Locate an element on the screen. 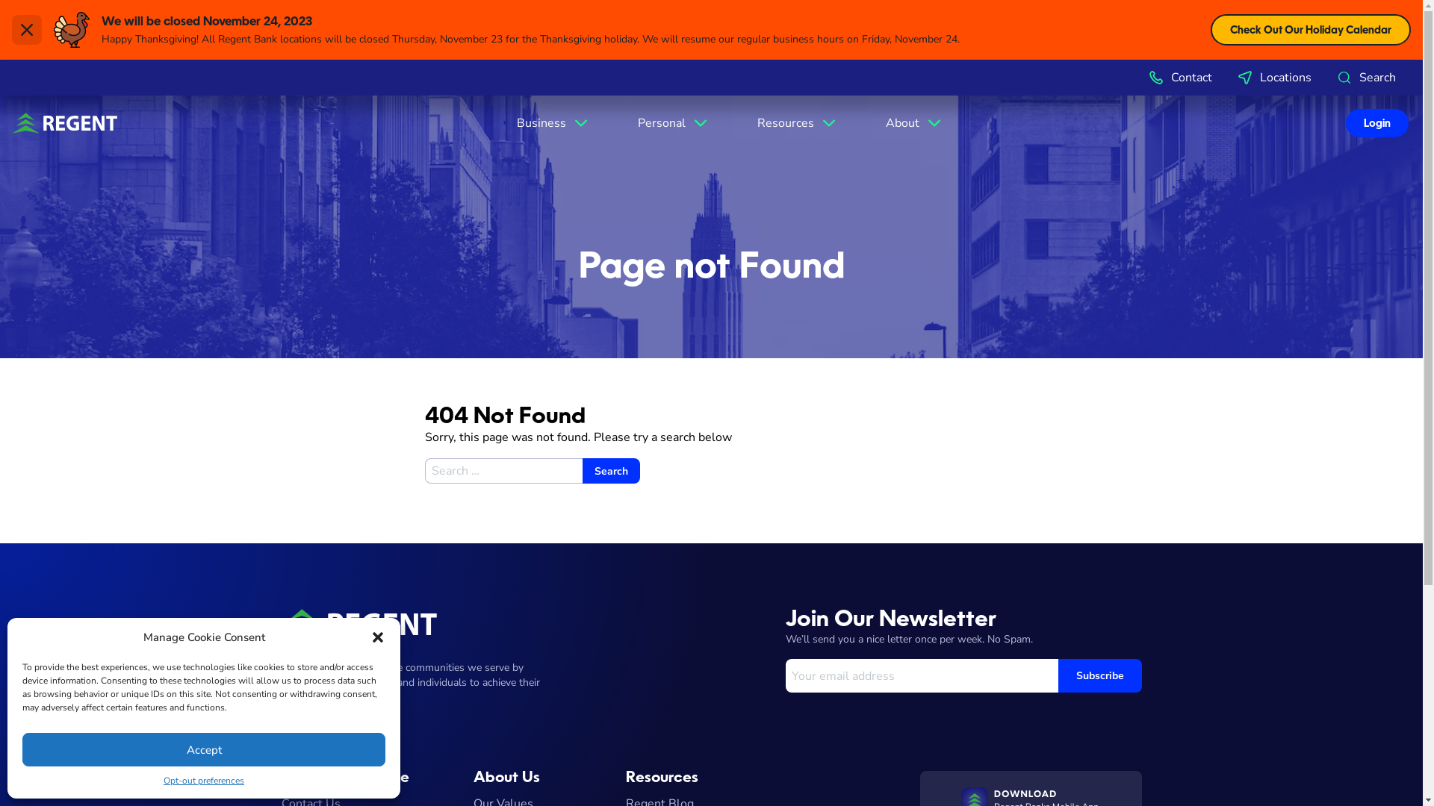 The width and height of the screenshot is (1434, 806). Check Out Our Holiday Calendar is located at coordinates (1311, 30).